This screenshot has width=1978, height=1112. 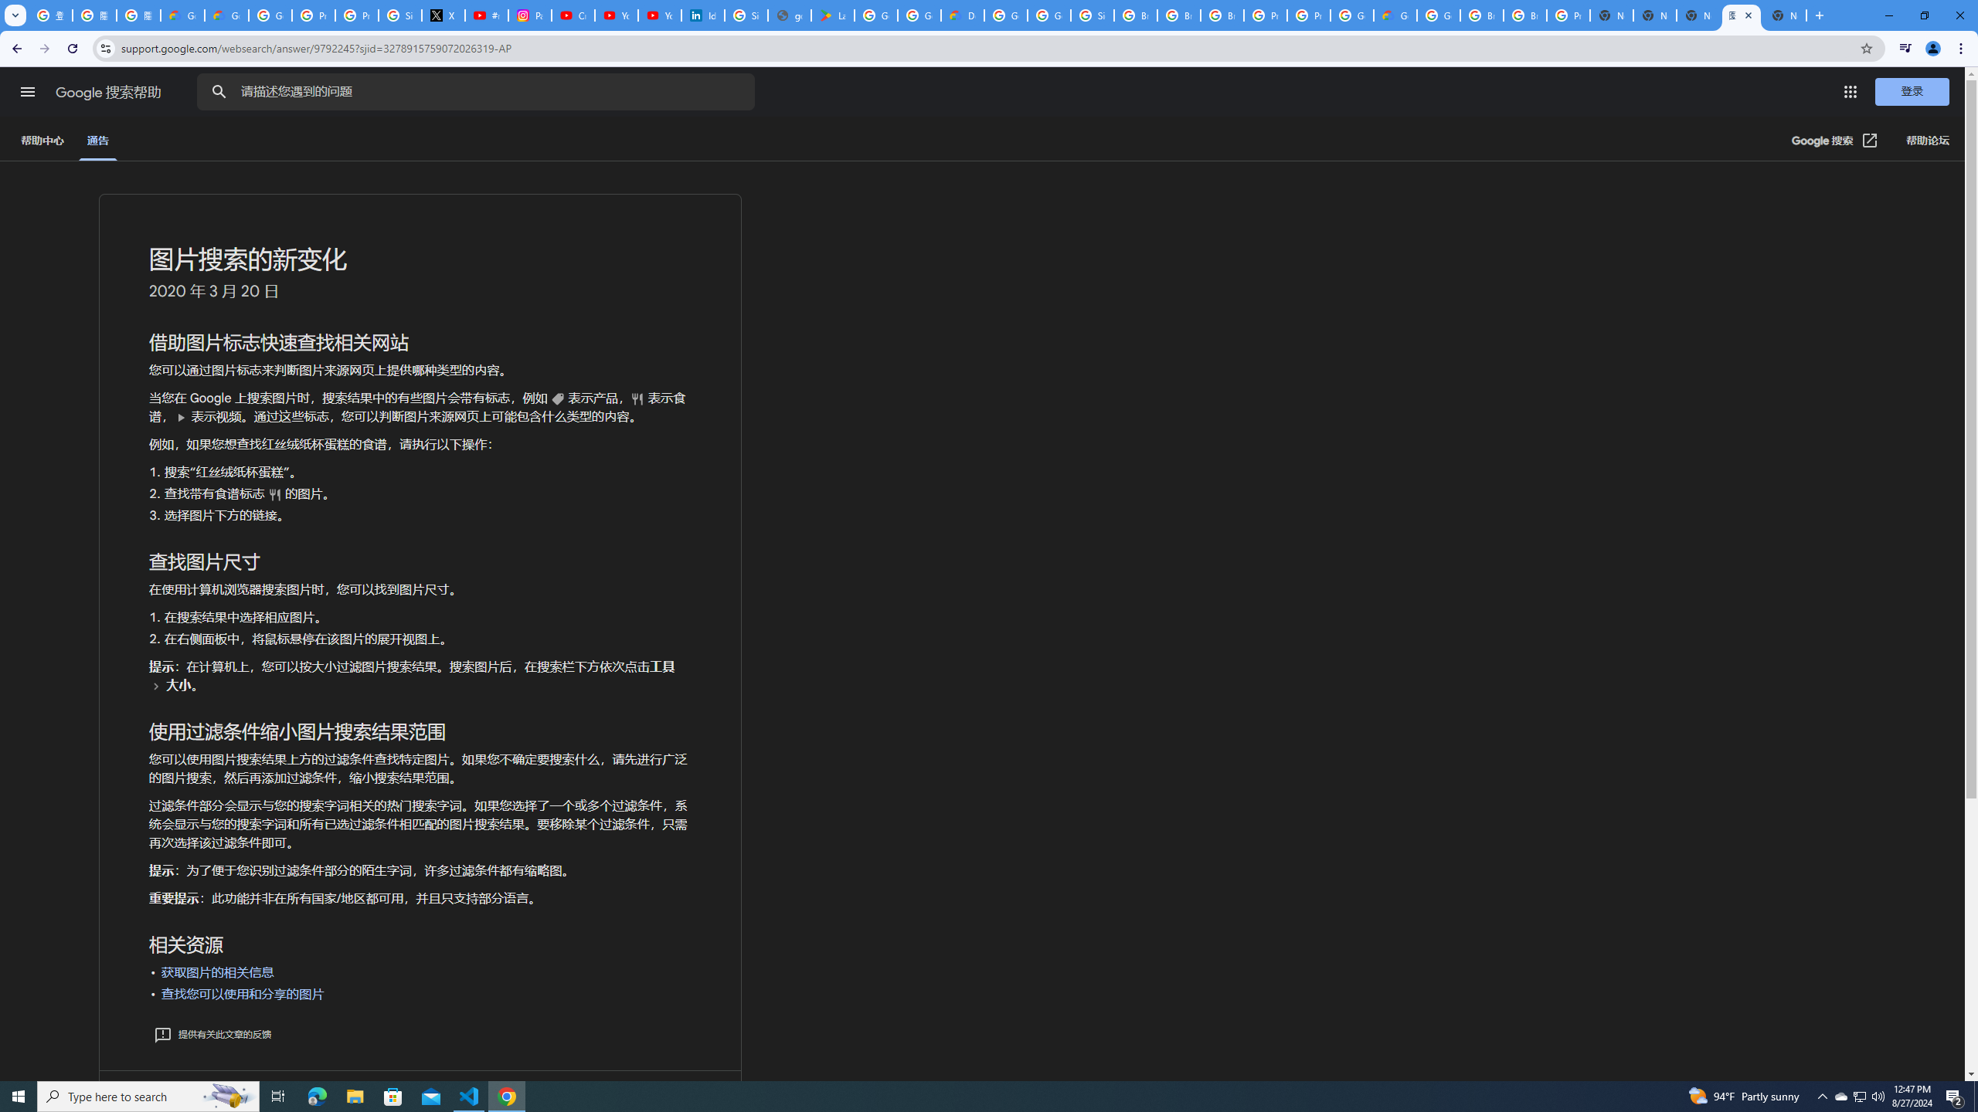 I want to click on Browse Chrome as a guest - Computer - Google Chrome Help, so click(x=1482, y=15).